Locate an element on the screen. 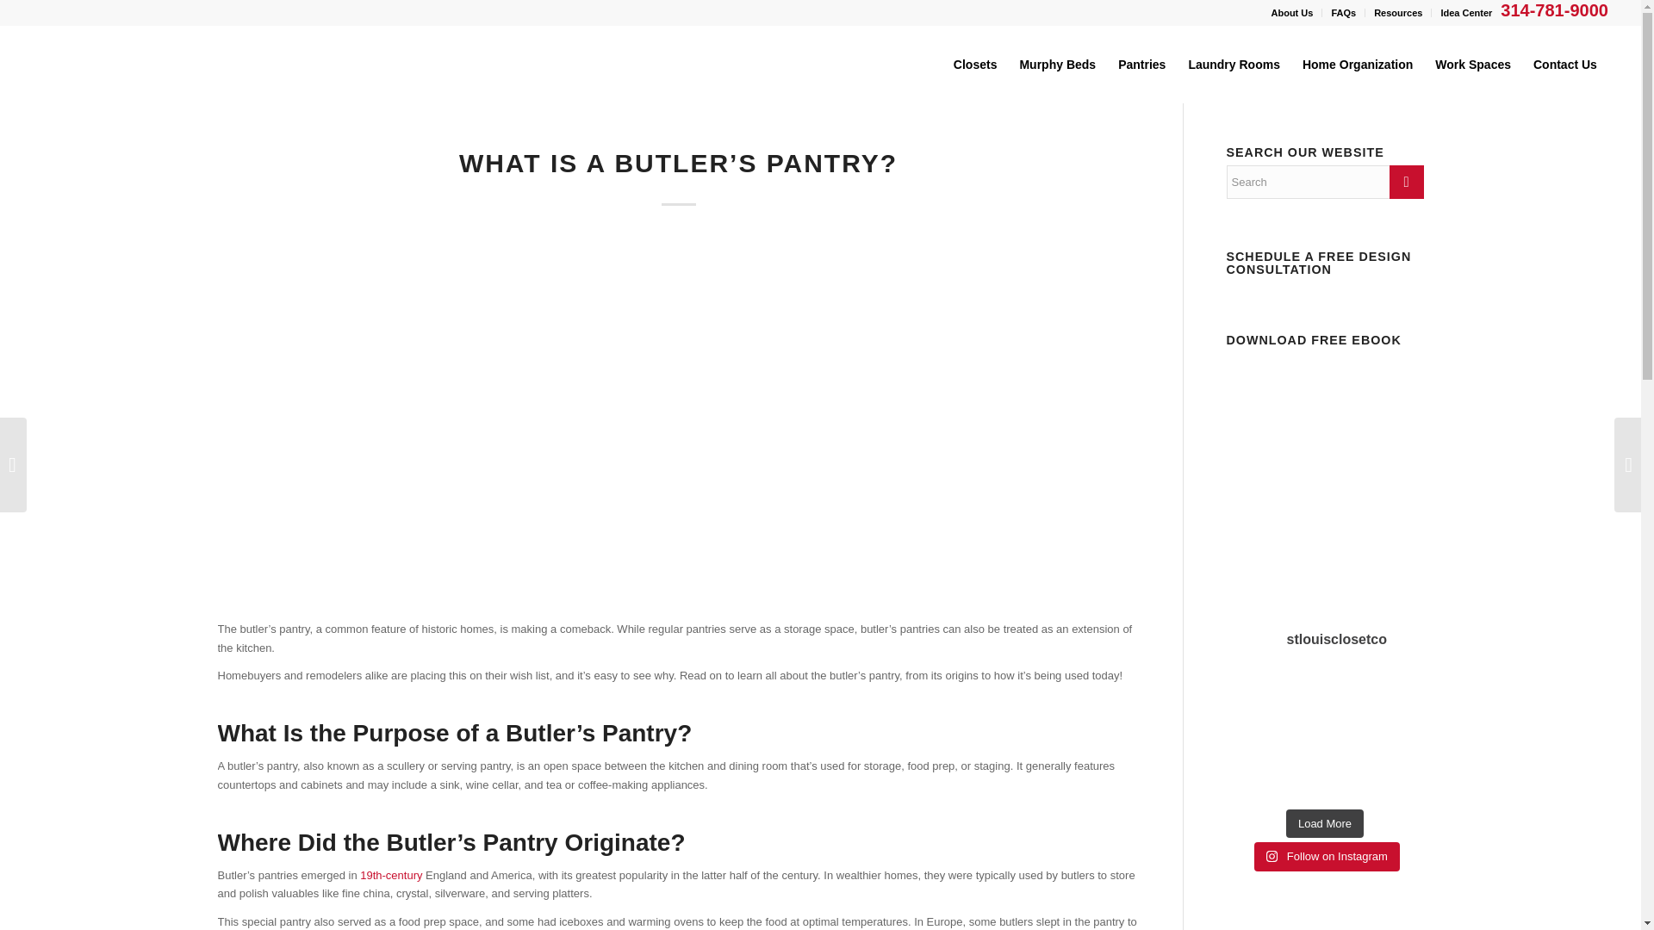 The image size is (1654, 930). Home Organization is located at coordinates (1358, 64).